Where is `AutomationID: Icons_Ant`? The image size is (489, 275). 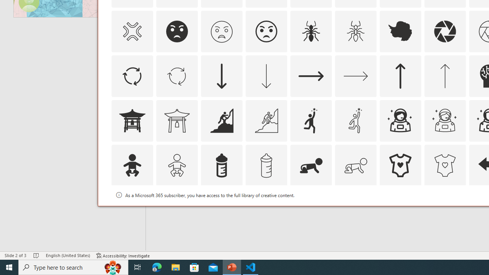 AutomationID: Icons_Ant is located at coordinates (311, 31).